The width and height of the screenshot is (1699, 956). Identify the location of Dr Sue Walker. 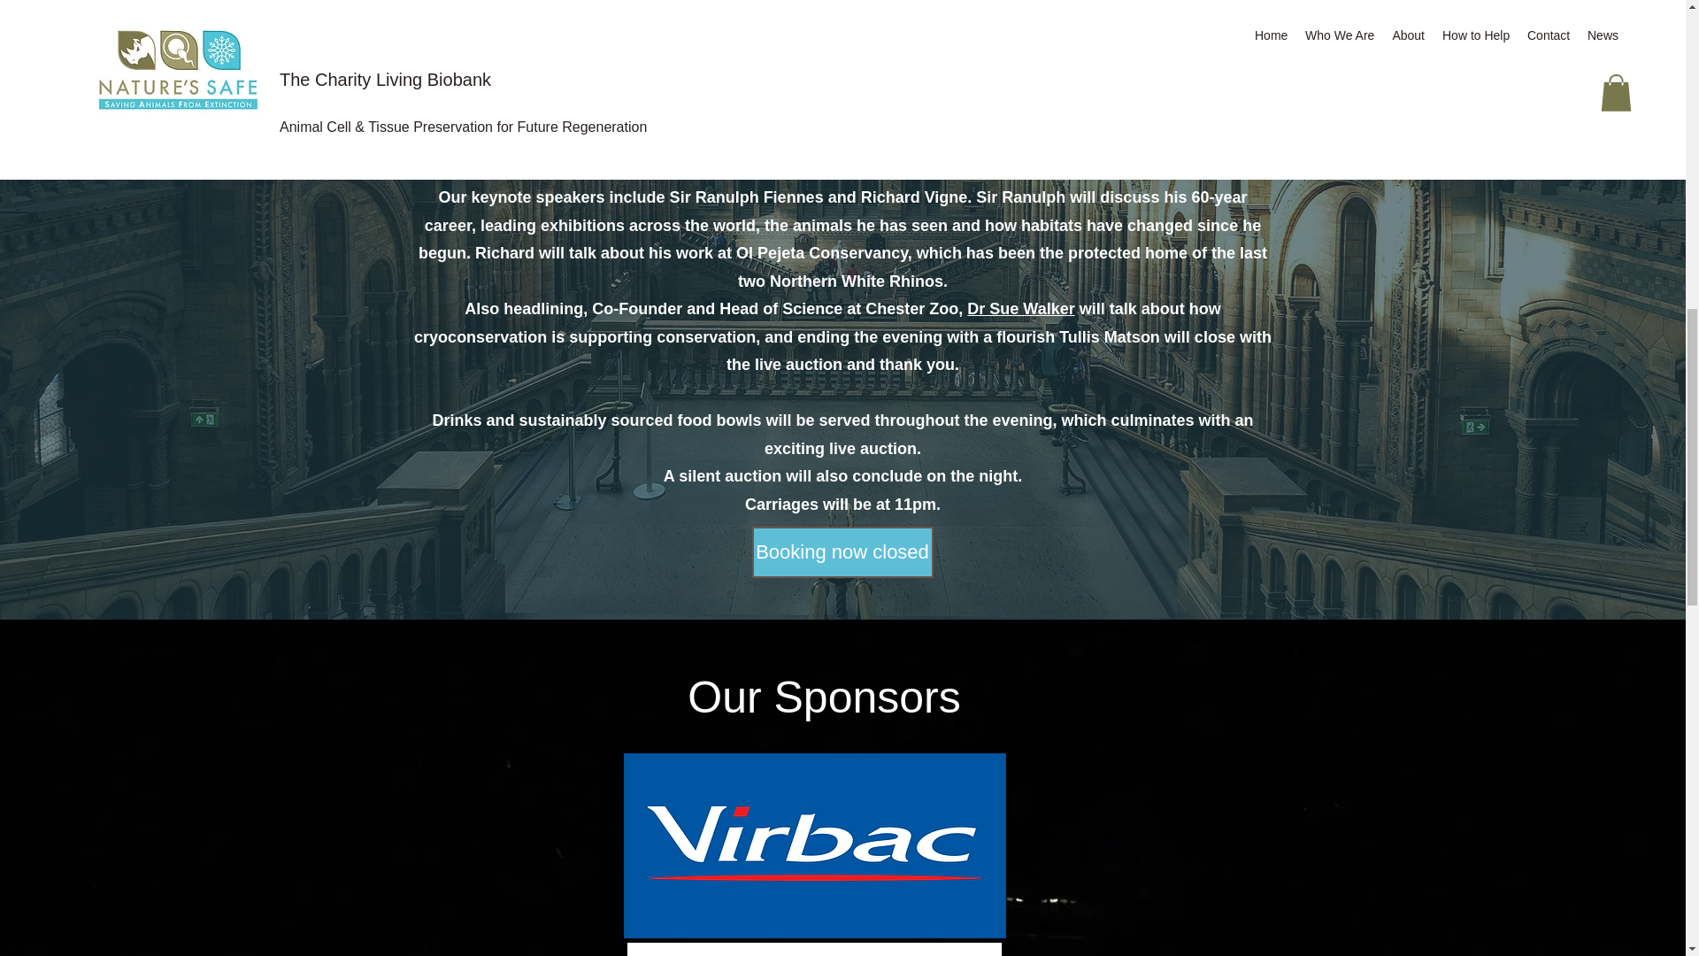
(1019, 308).